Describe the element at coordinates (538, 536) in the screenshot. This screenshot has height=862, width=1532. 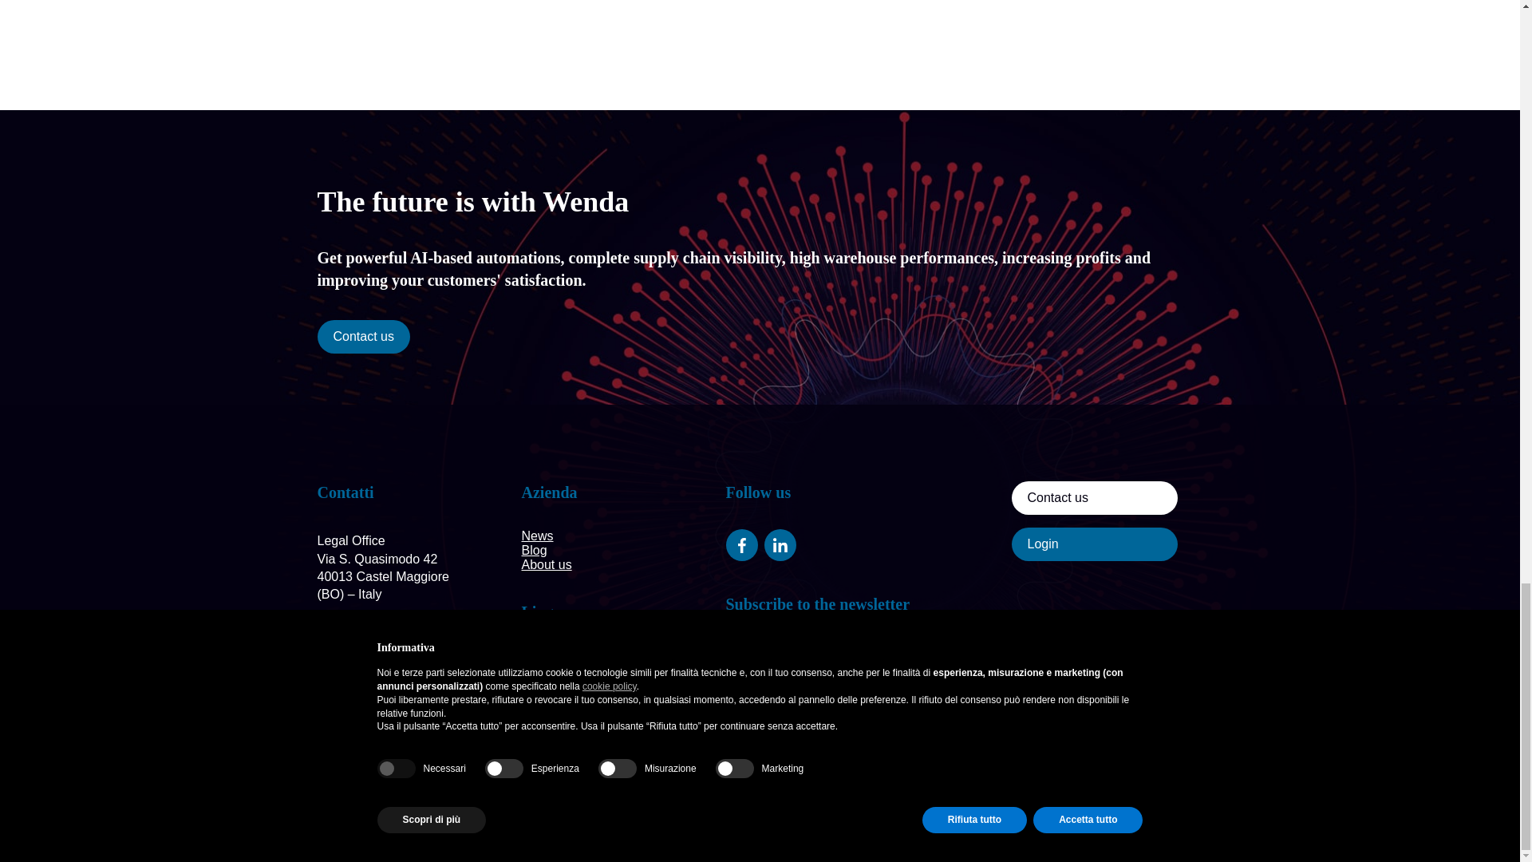
I see `News` at that location.